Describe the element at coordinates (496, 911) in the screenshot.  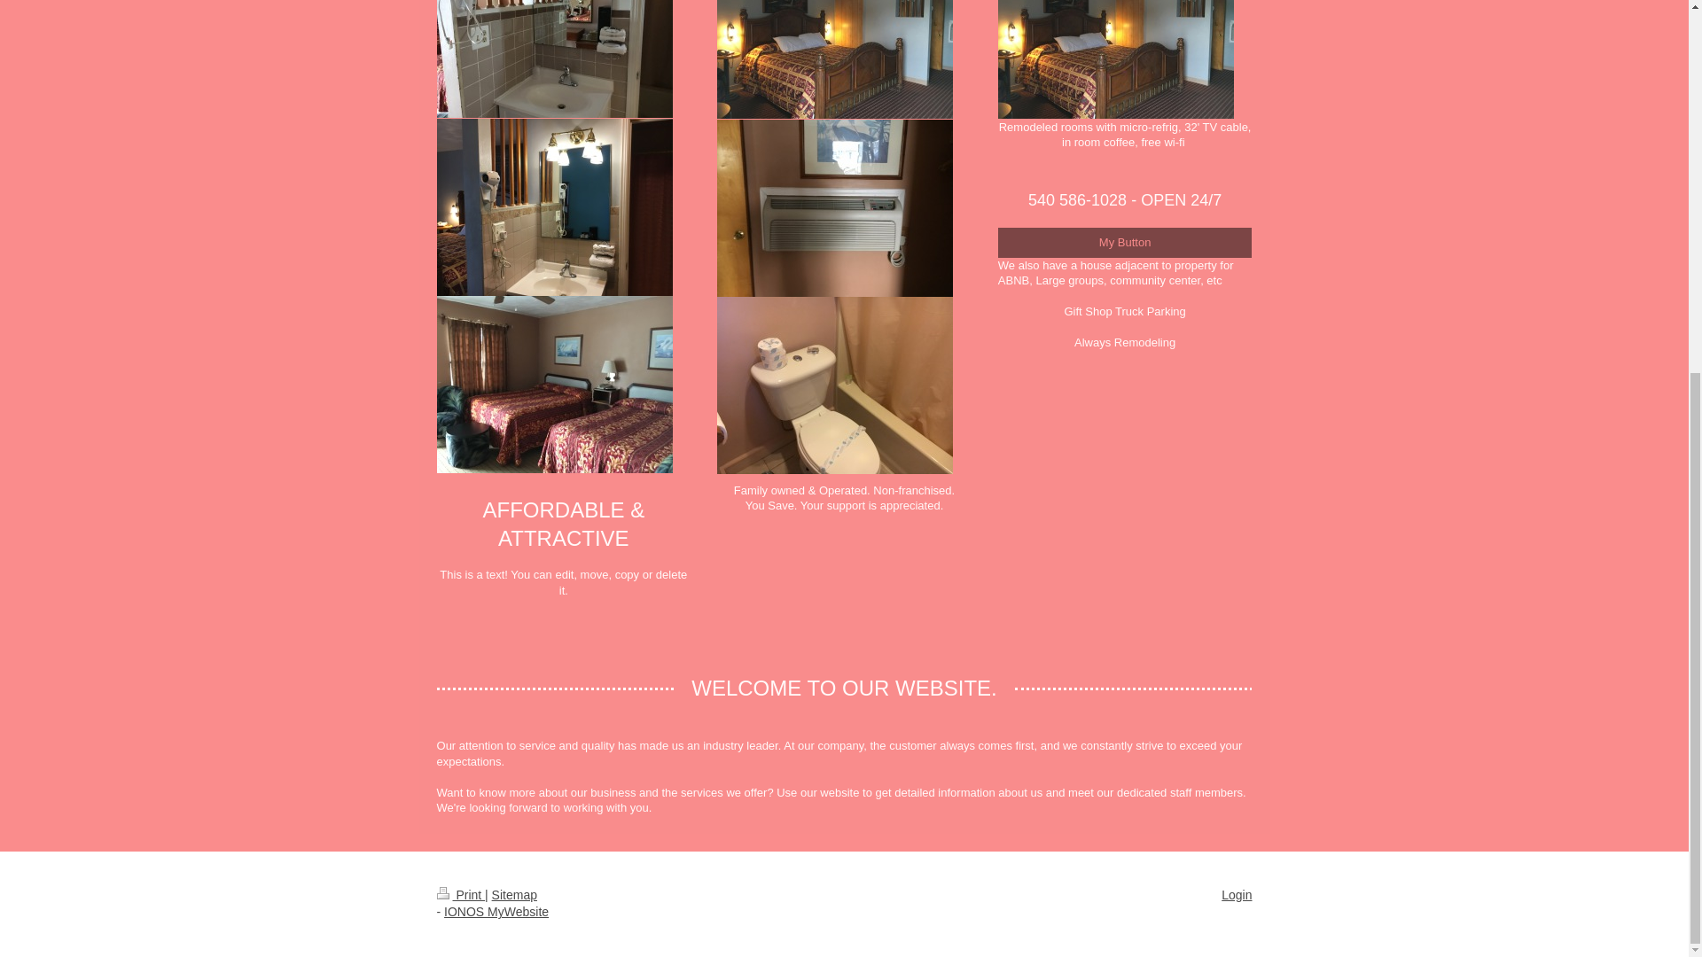
I see `IONOS MyWebsite` at that location.